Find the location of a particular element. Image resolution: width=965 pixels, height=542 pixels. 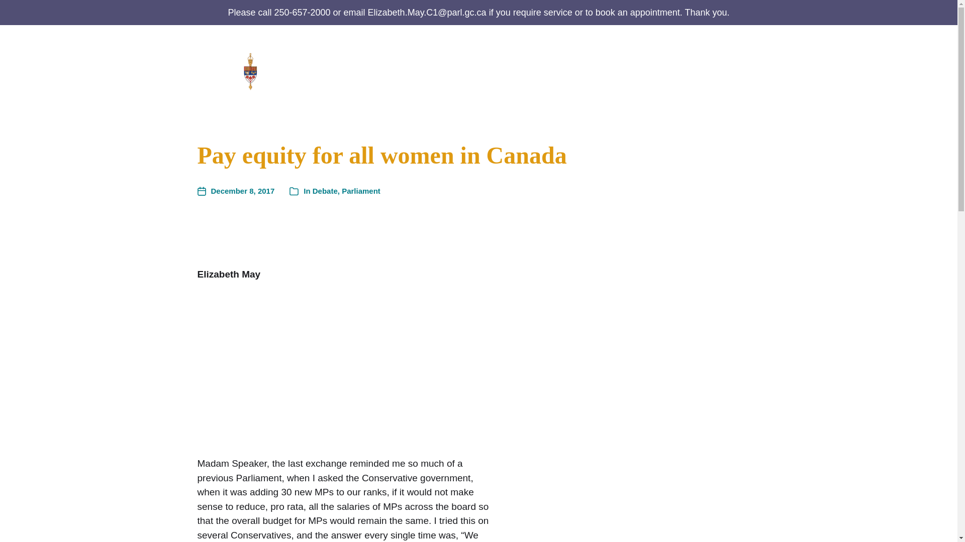

FR is located at coordinates (754, 78).